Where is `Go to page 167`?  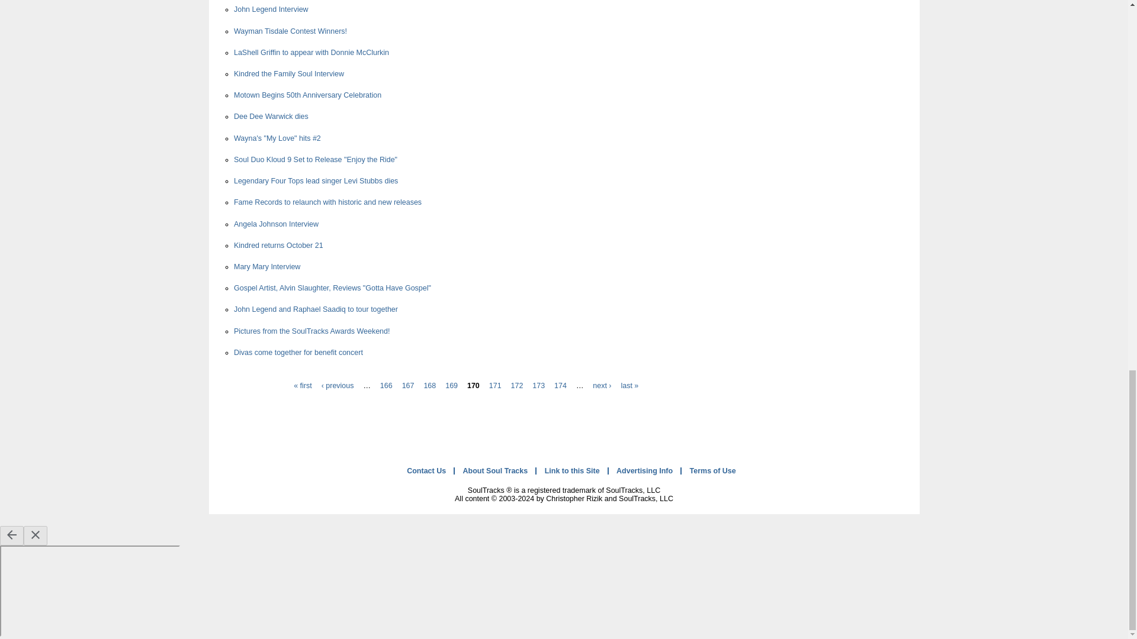 Go to page 167 is located at coordinates (409, 385).